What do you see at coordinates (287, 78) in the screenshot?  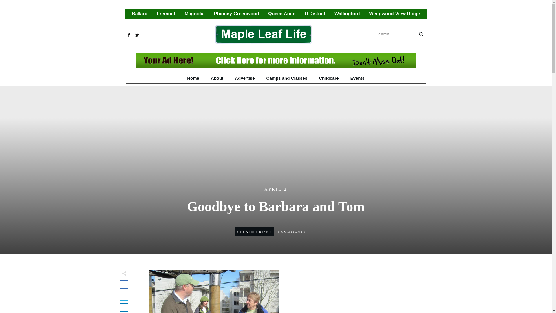 I see `Camps and Classes` at bounding box center [287, 78].